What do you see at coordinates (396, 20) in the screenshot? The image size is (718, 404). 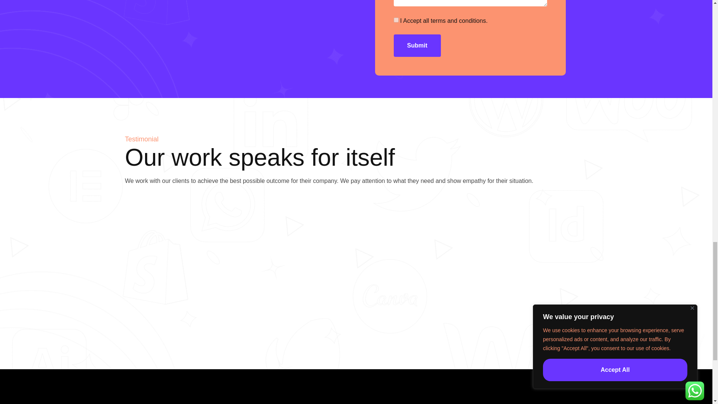 I see `on` at bounding box center [396, 20].